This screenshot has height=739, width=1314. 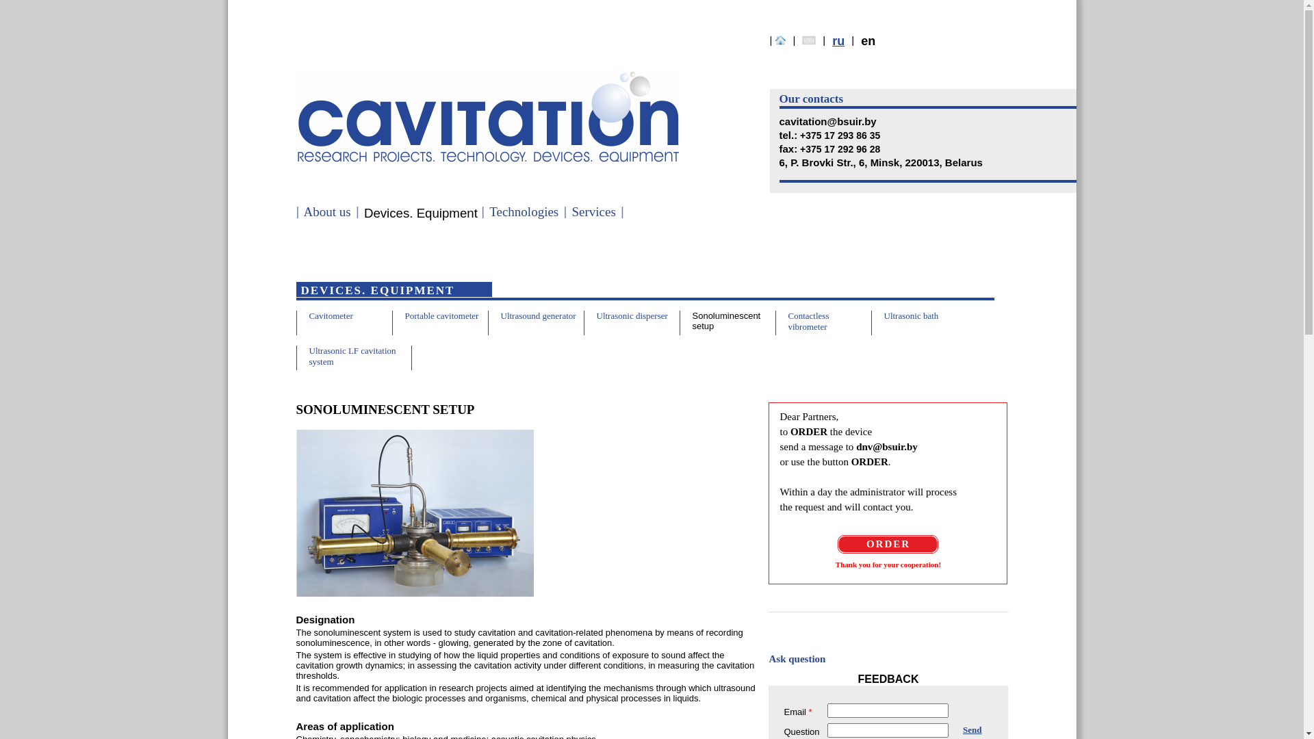 I want to click on Cavitometer, so click(x=331, y=316).